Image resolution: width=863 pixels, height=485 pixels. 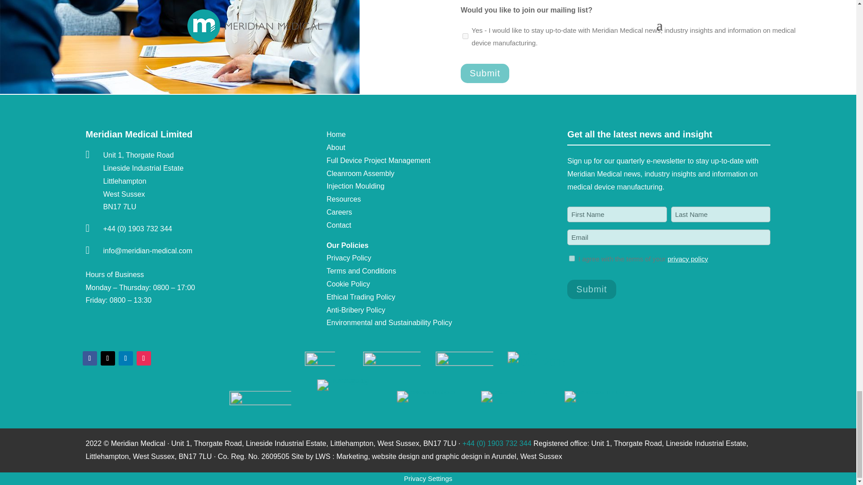 I want to click on medical-manufacturer-iso-13485, so click(x=381, y=360).